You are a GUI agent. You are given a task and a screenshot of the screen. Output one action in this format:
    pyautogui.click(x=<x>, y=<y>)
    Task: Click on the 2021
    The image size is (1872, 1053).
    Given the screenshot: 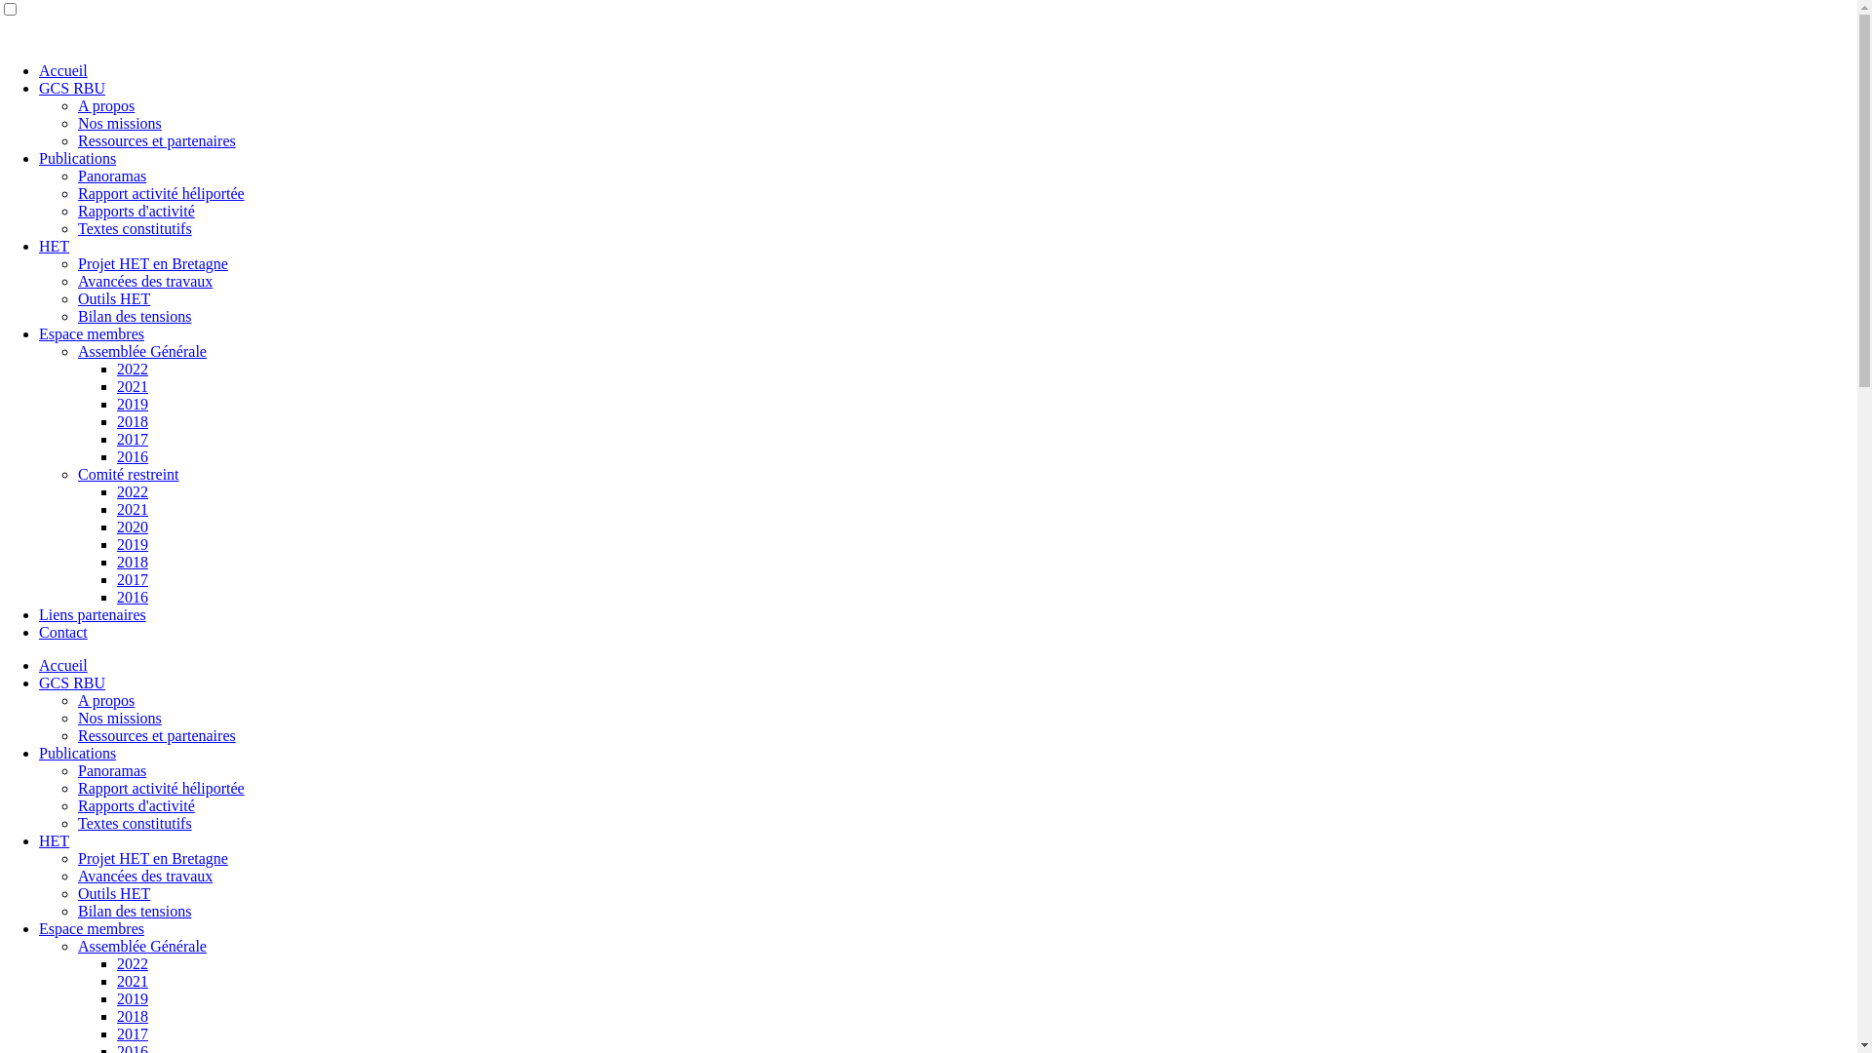 What is the action you would take?
    pyautogui.click(x=133, y=386)
    